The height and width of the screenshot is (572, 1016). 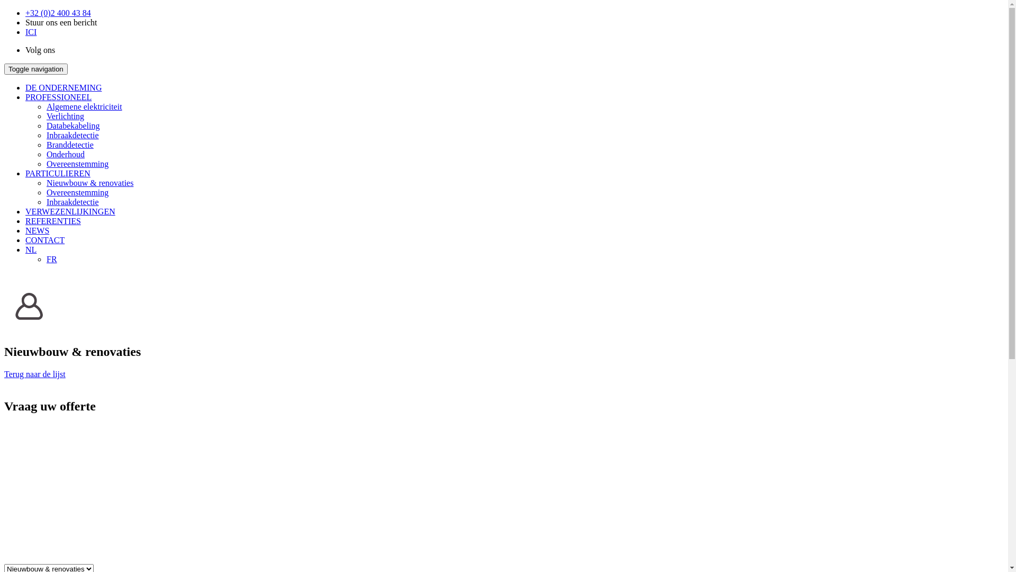 What do you see at coordinates (90, 183) in the screenshot?
I see `Nieuwbouw & renovaties` at bounding box center [90, 183].